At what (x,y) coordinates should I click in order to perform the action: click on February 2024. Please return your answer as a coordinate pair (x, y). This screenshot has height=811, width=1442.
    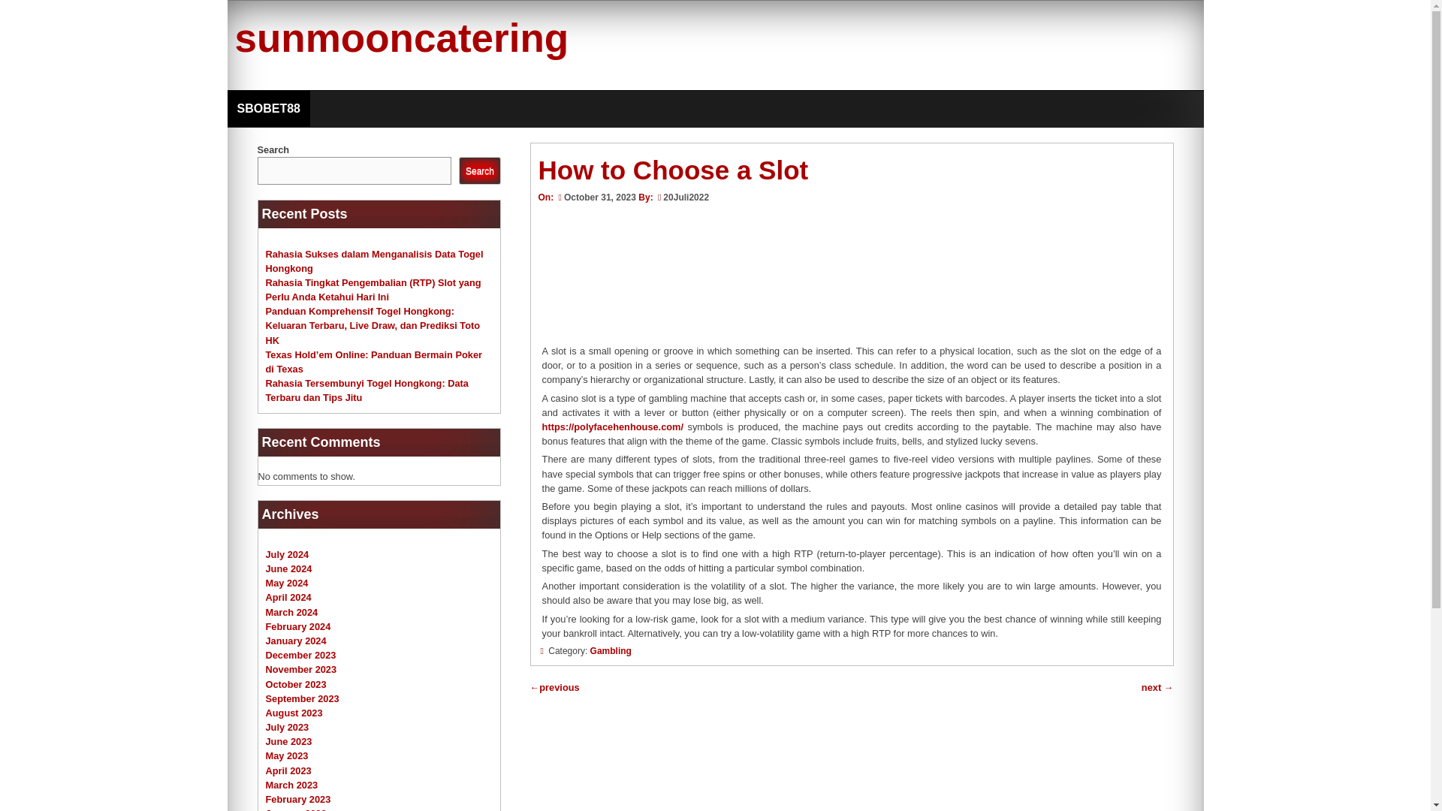
    Looking at the image, I should click on (298, 626).